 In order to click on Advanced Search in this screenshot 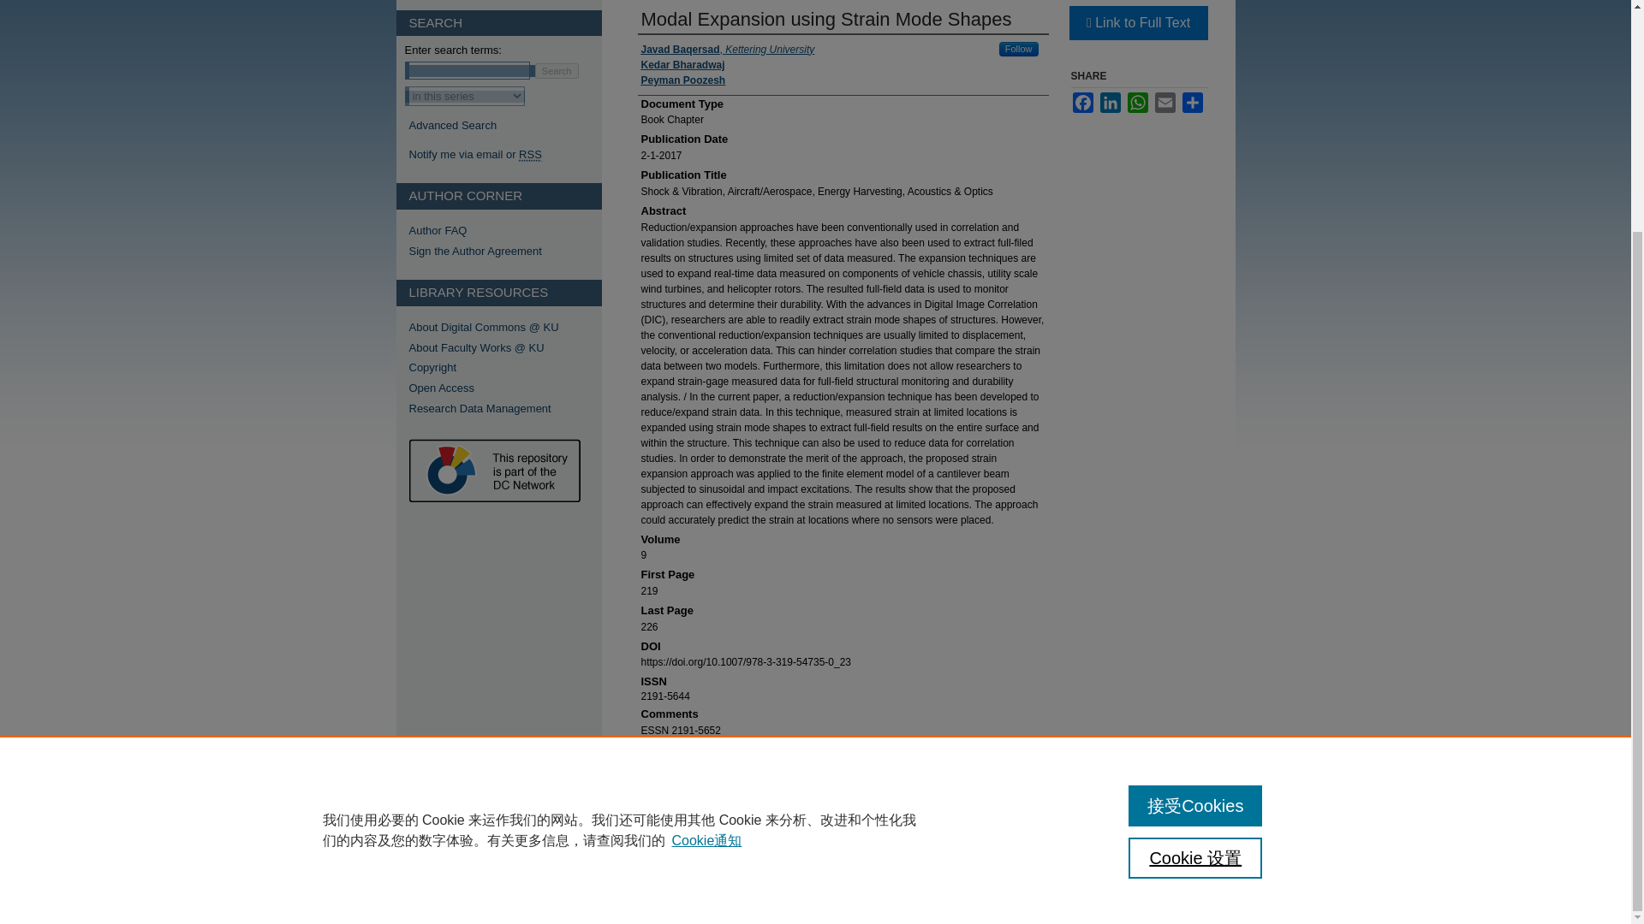, I will do `click(454, 125)`.